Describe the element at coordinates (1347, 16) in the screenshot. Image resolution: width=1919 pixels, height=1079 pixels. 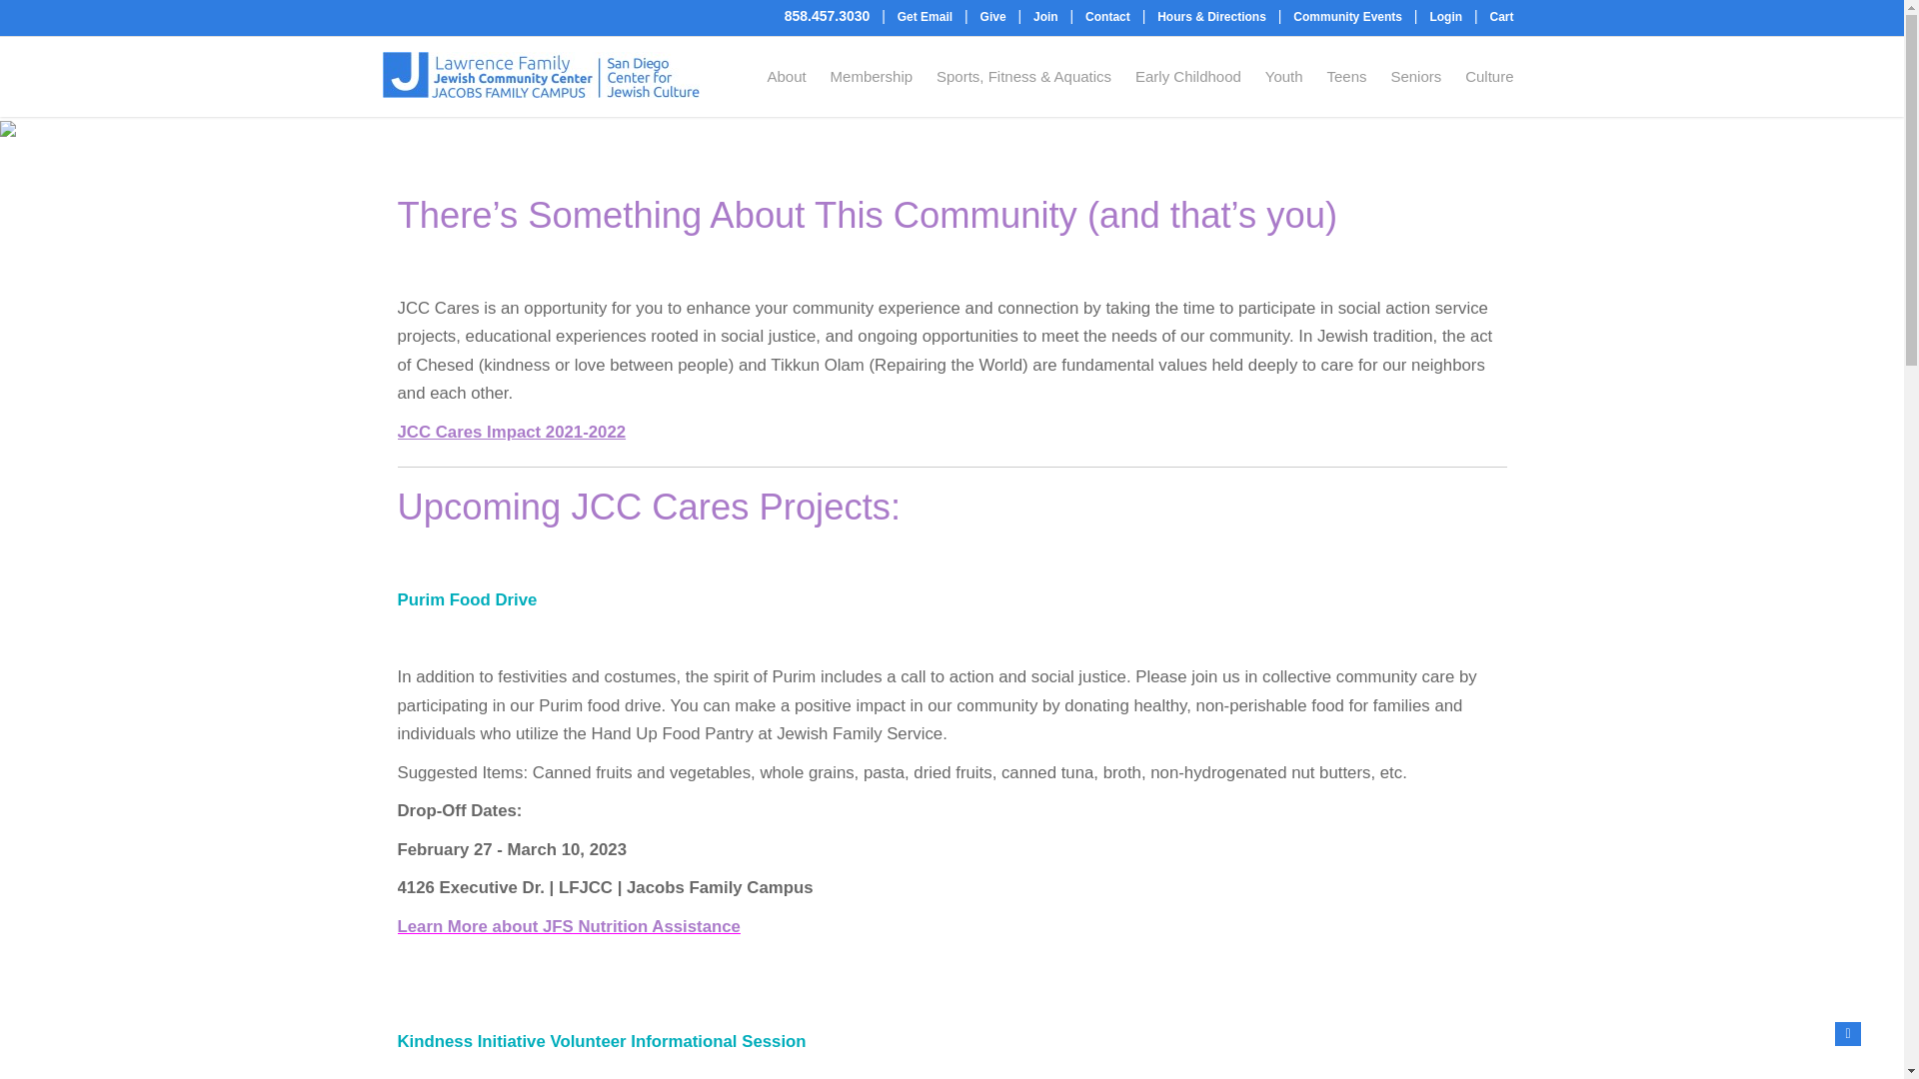
I see `Community Events` at that location.